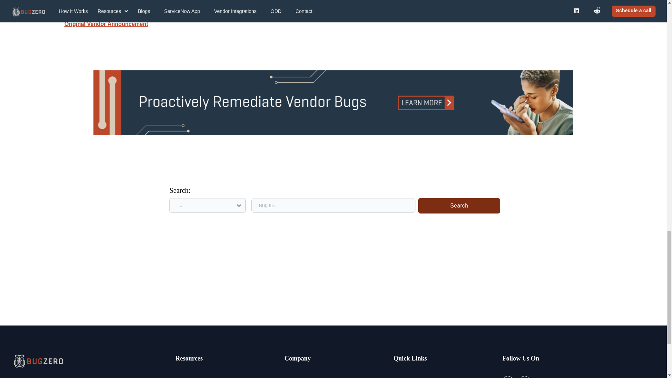 The height and width of the screenshot is (378, 672). Describe the element at coordinates (414, 377) in the screenshot. I see `ServiceNow App` at that location.